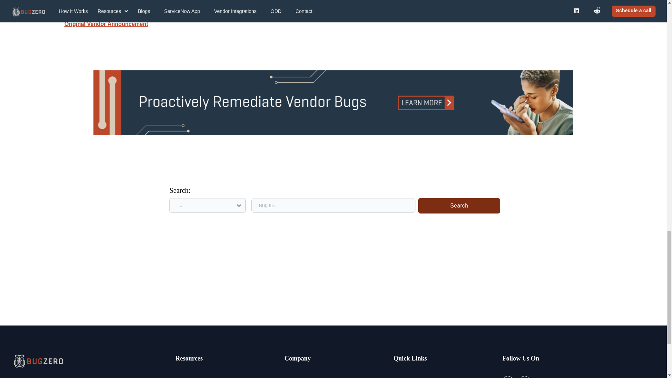 The height and width of the screenshot is (378, 672). Describe the element at coordinates (414, 377) in the screenshot. I see `ServiceNow App` at that location.